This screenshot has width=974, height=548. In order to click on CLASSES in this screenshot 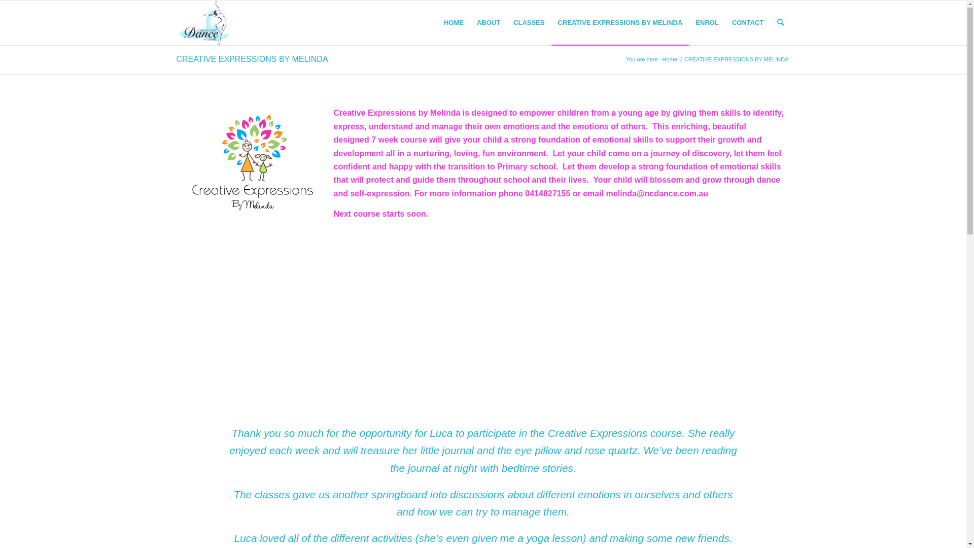, I will do `click(529, 23)`.